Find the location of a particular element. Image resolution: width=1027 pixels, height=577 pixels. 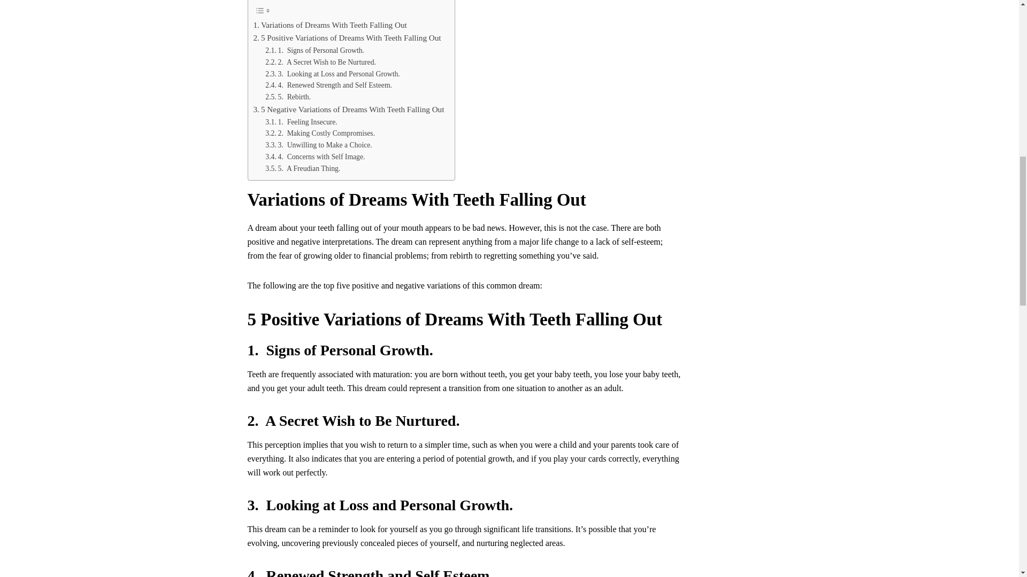

5 Negative Variations of Dreams With Teeth Falling Out is located at coordinates (349, 110).